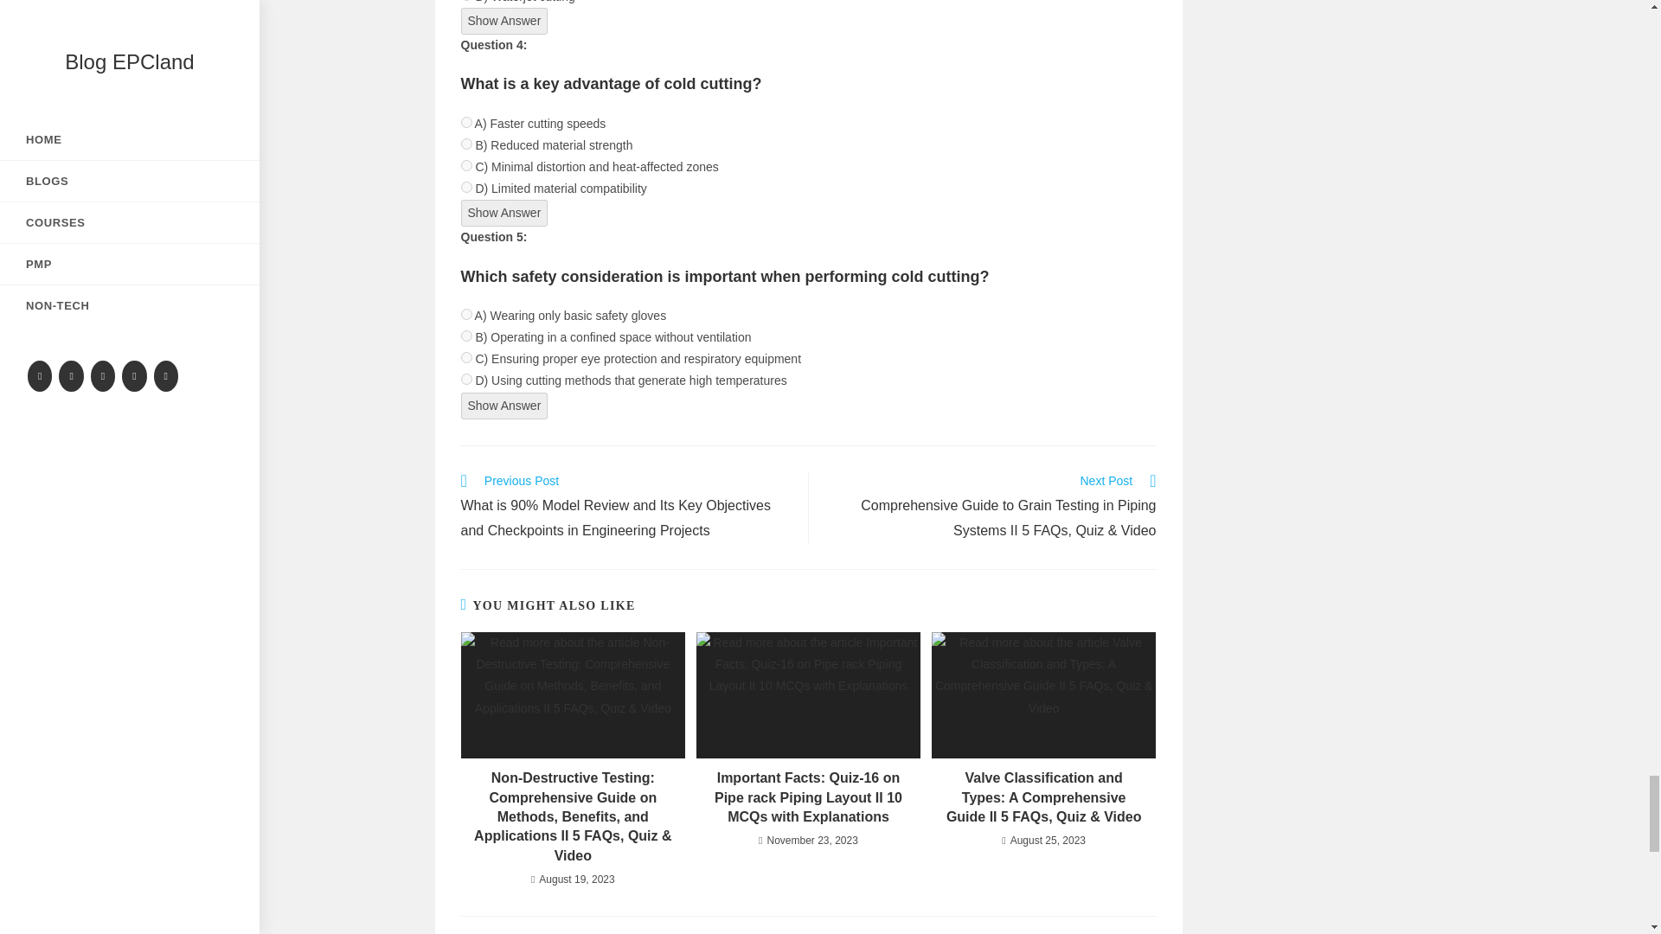 The height and width of the screenshot is (934, 1661). I want to click on B, so click(465, 336).